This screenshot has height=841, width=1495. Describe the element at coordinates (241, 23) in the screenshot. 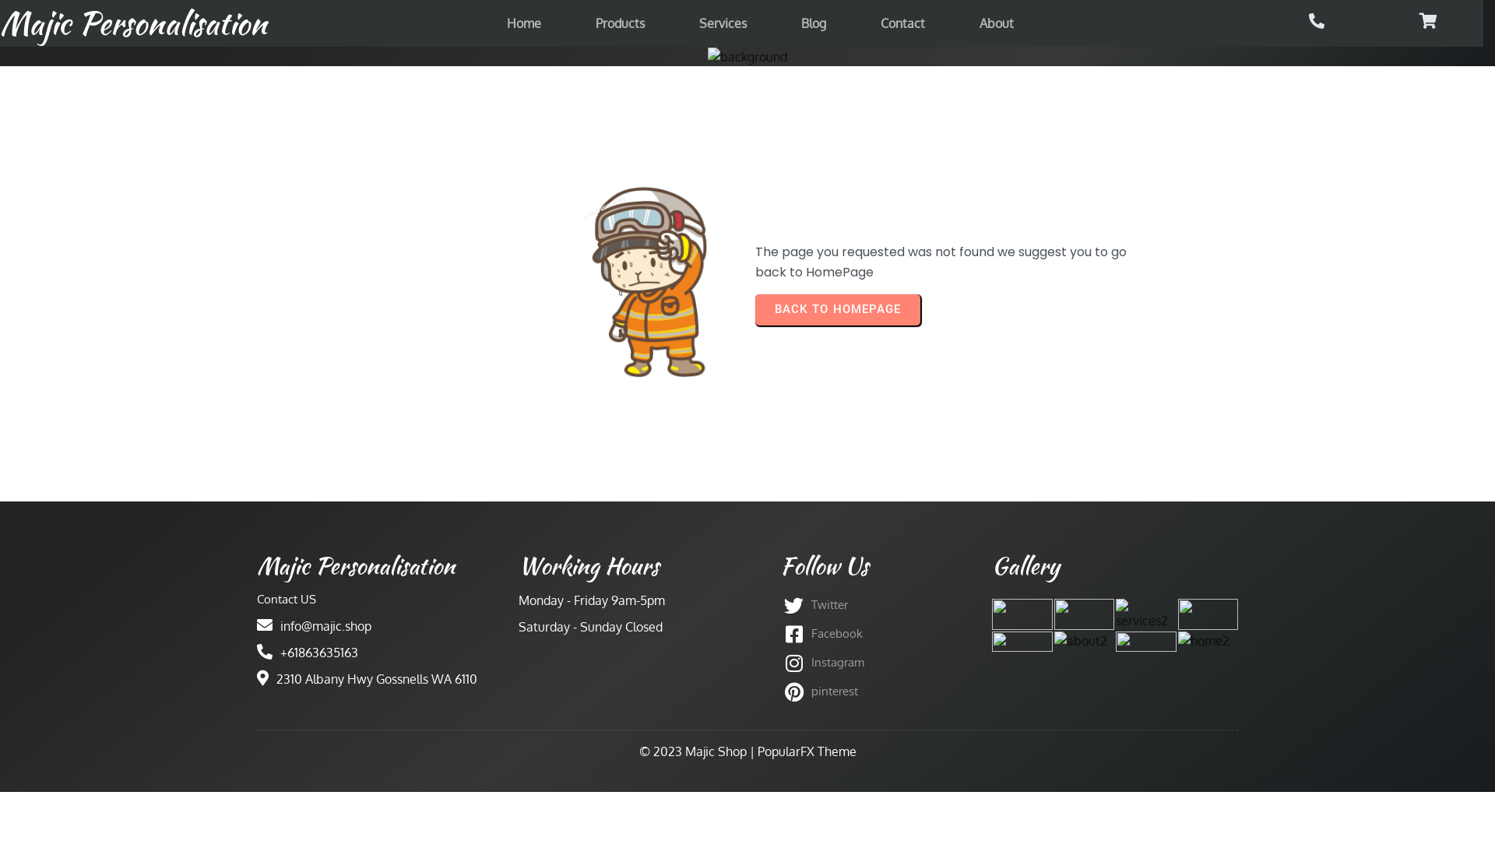

I see `Majic Personalisation` at that location.